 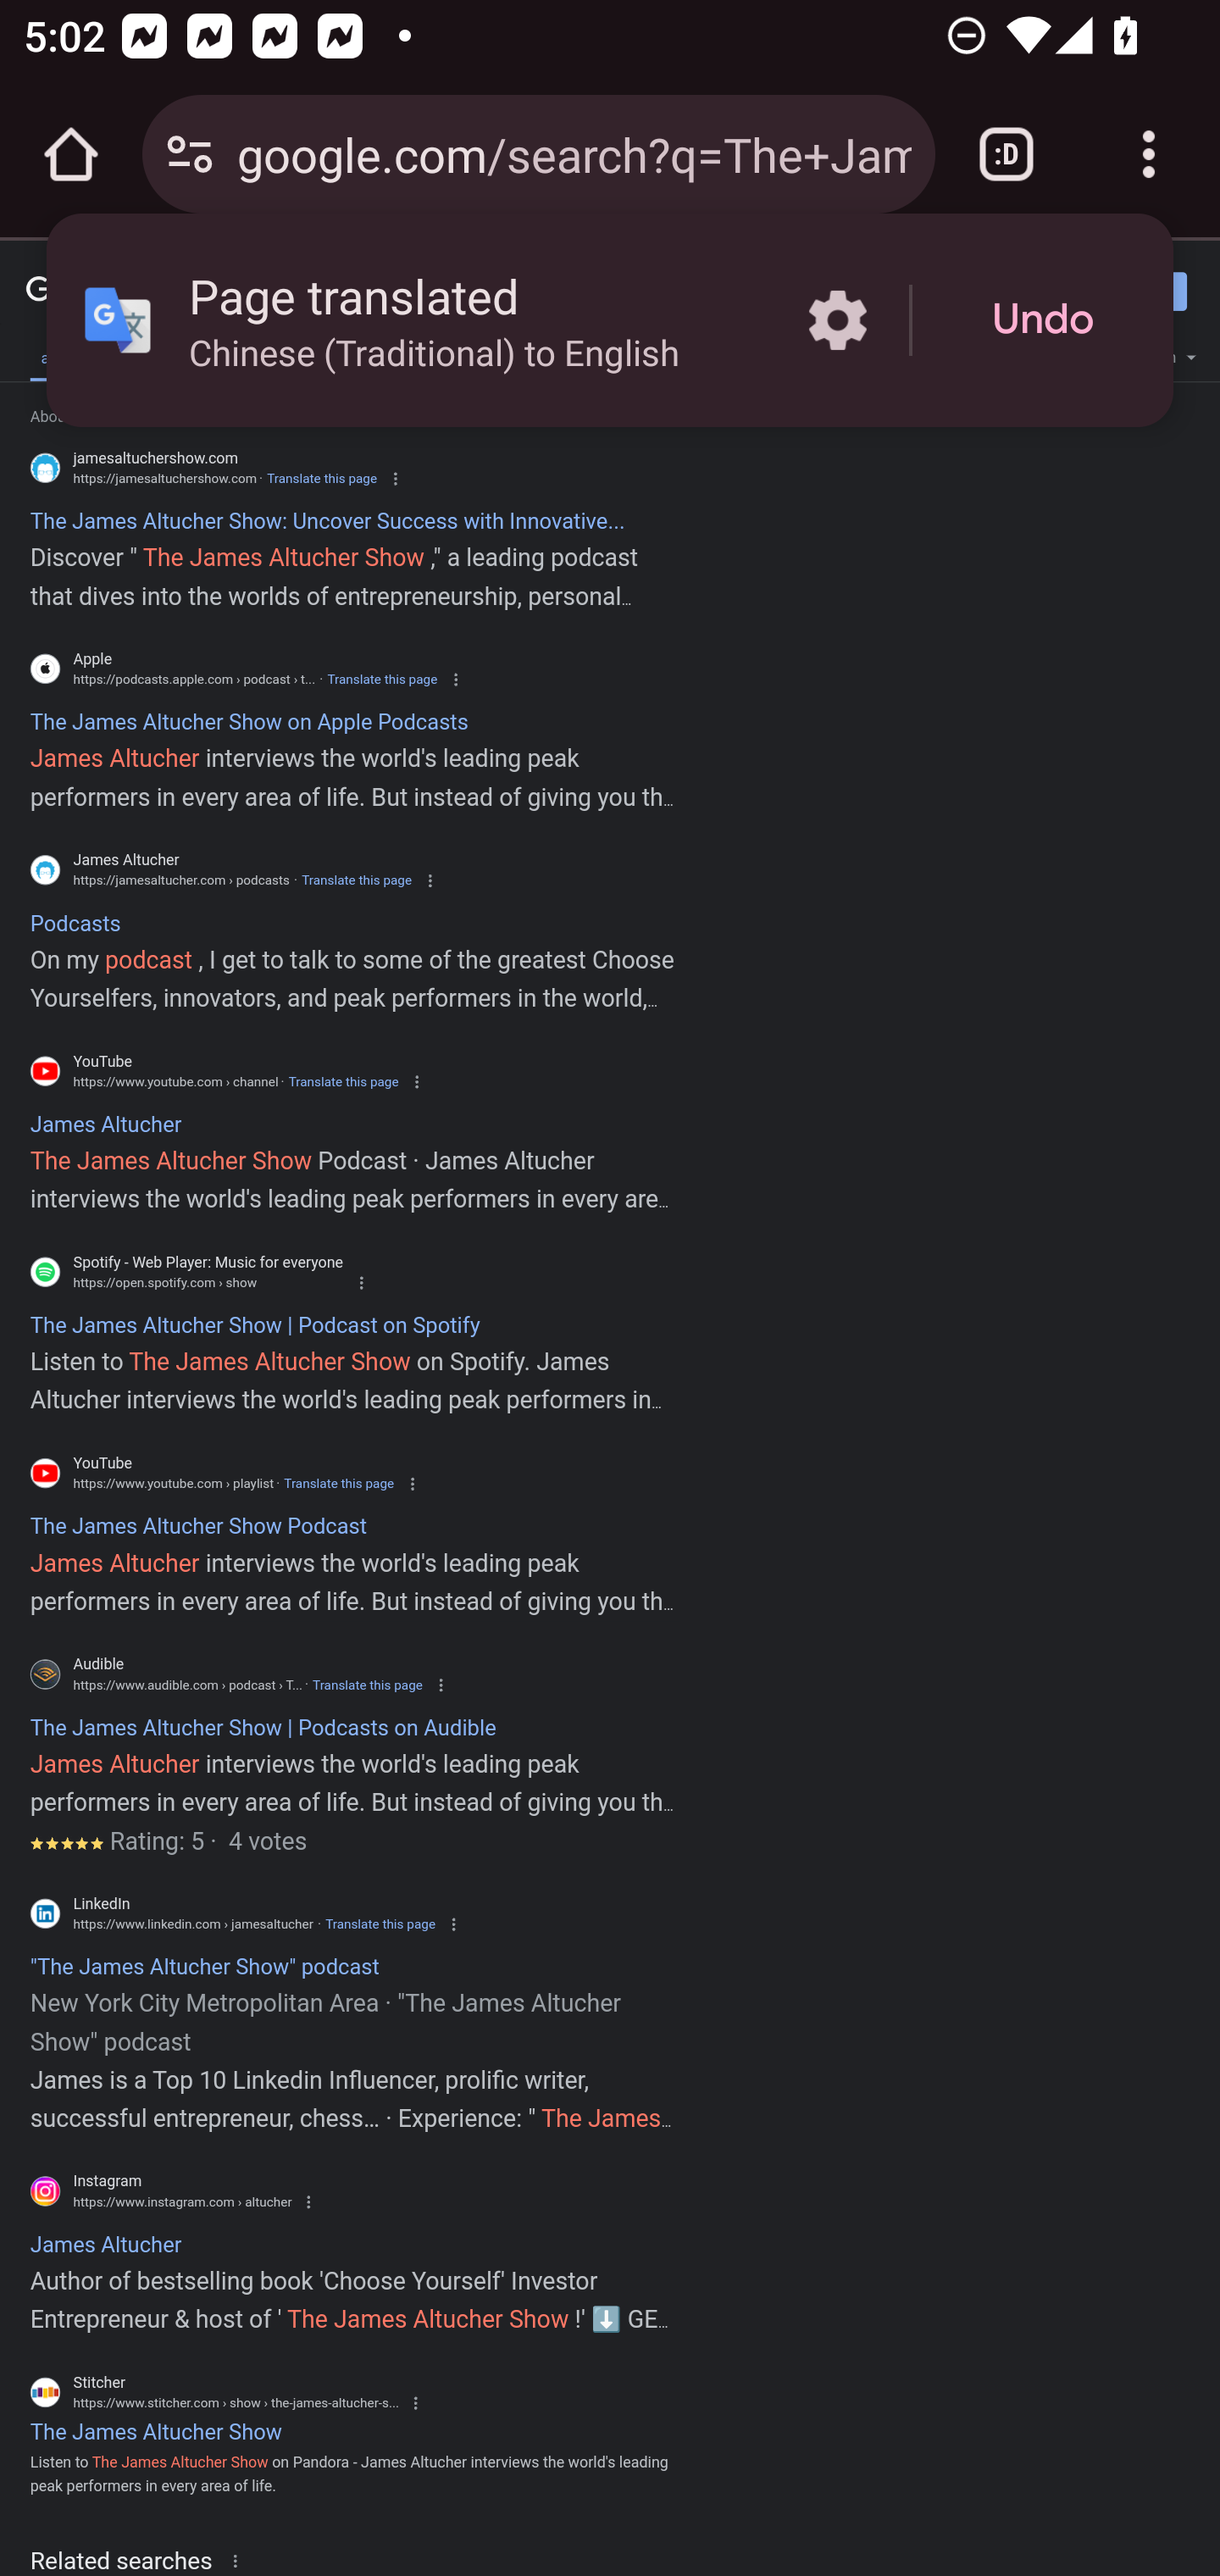 What do you see at coordinates (190, 154) in the screenshot?
I see `Connection is secure` at bounding box center [190, 154].